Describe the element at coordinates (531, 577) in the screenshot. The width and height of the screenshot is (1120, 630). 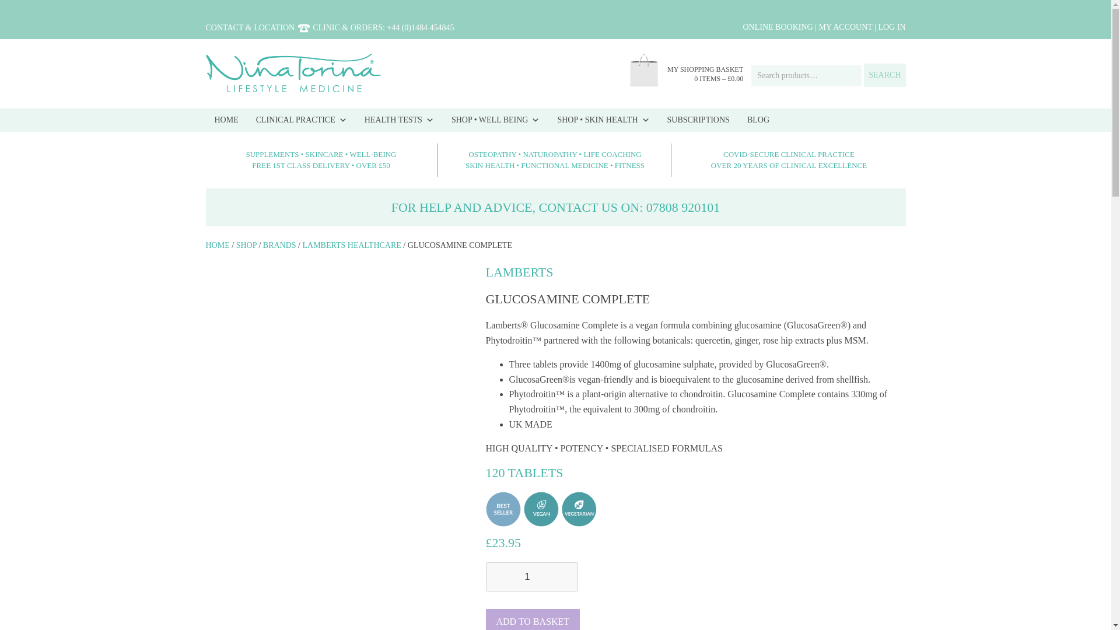
I see `1` at that location.